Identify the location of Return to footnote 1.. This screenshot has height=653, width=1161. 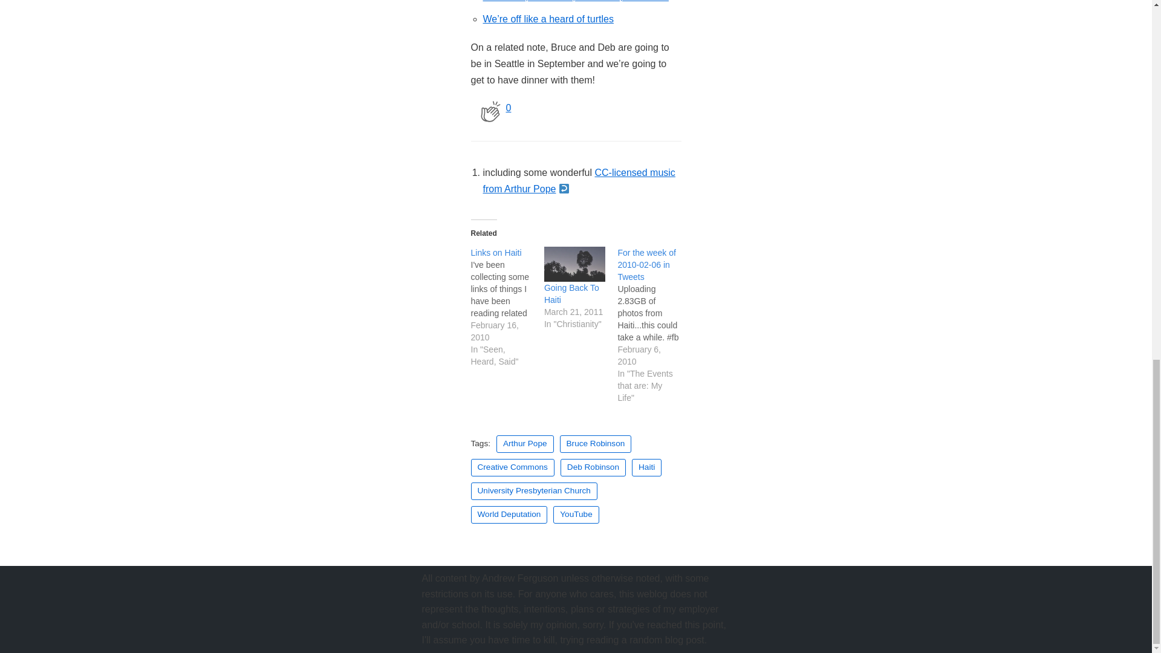
(564, 189).